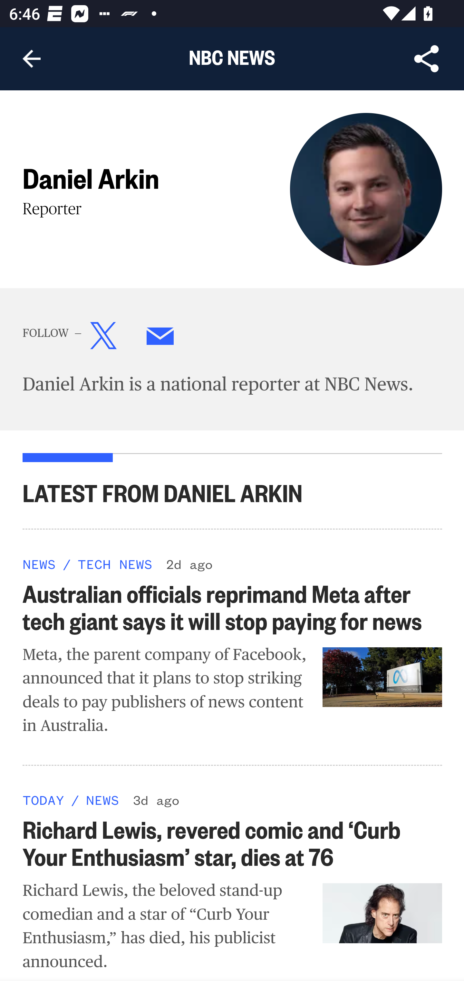 The image size is (464, 981). Describe the element at coordinates (104, 338) in the screenshot. I see `` at that location.